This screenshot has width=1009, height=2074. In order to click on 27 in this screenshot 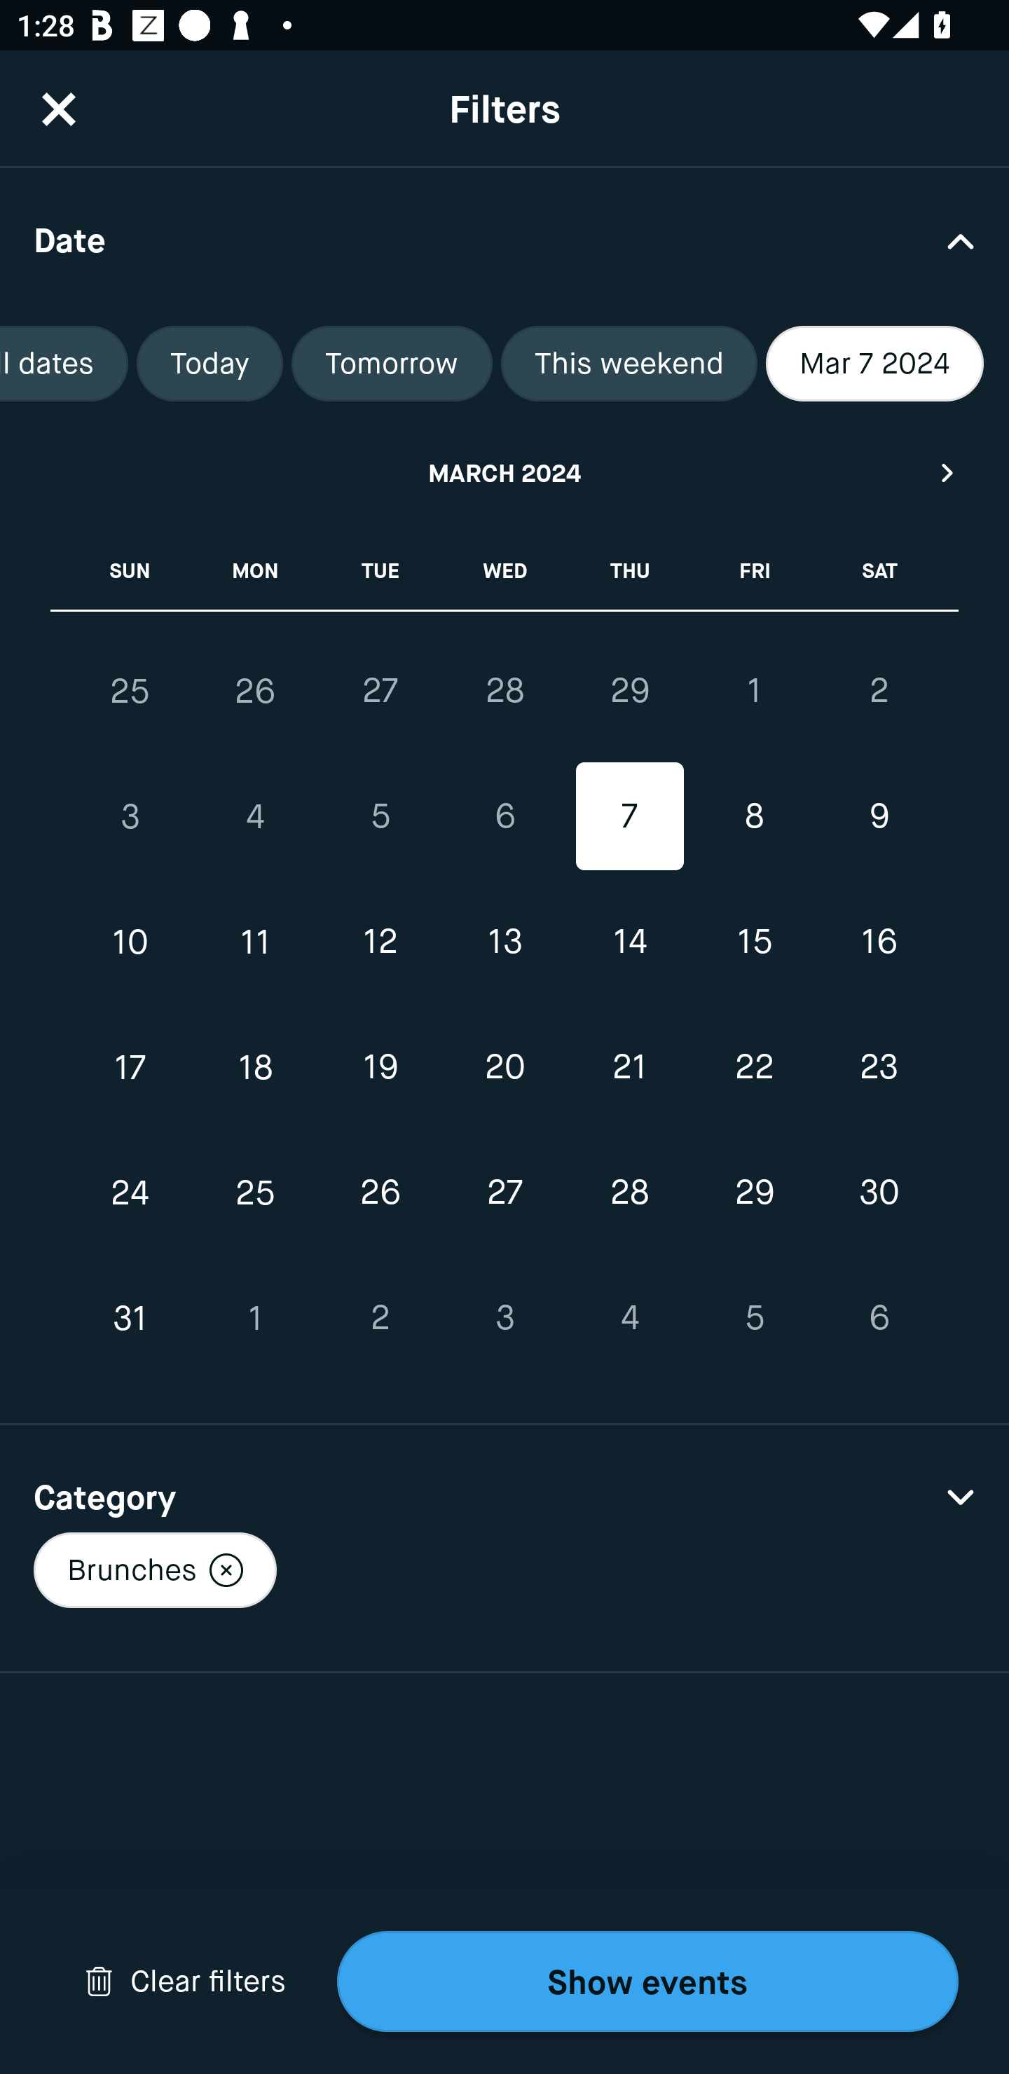, I will do `click(504, 1193)`.